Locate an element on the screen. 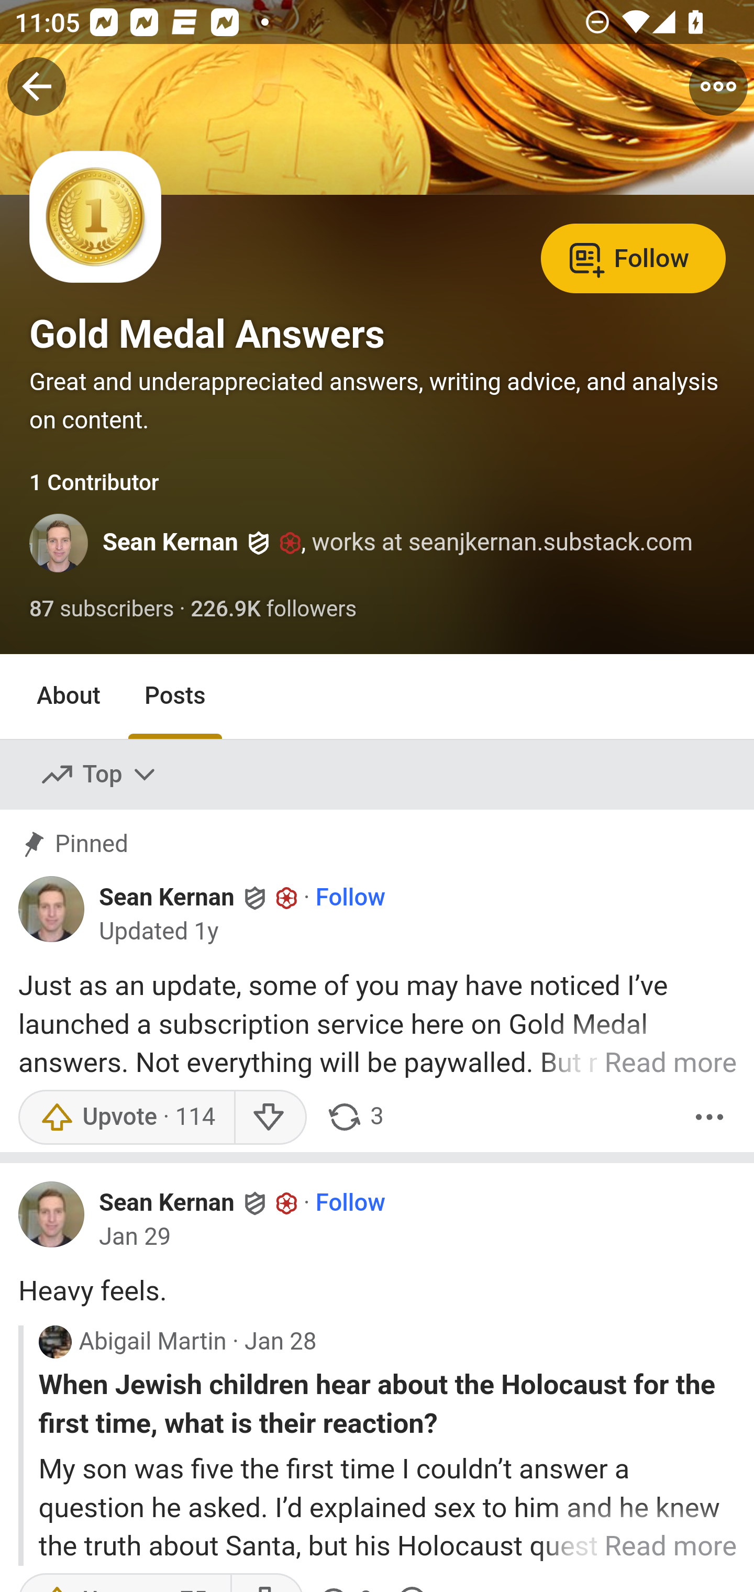 Image resolution: width=754 pixels, height=1592 pixels. Profile photo for Sean Kernan is located at coordinates (52, 908).